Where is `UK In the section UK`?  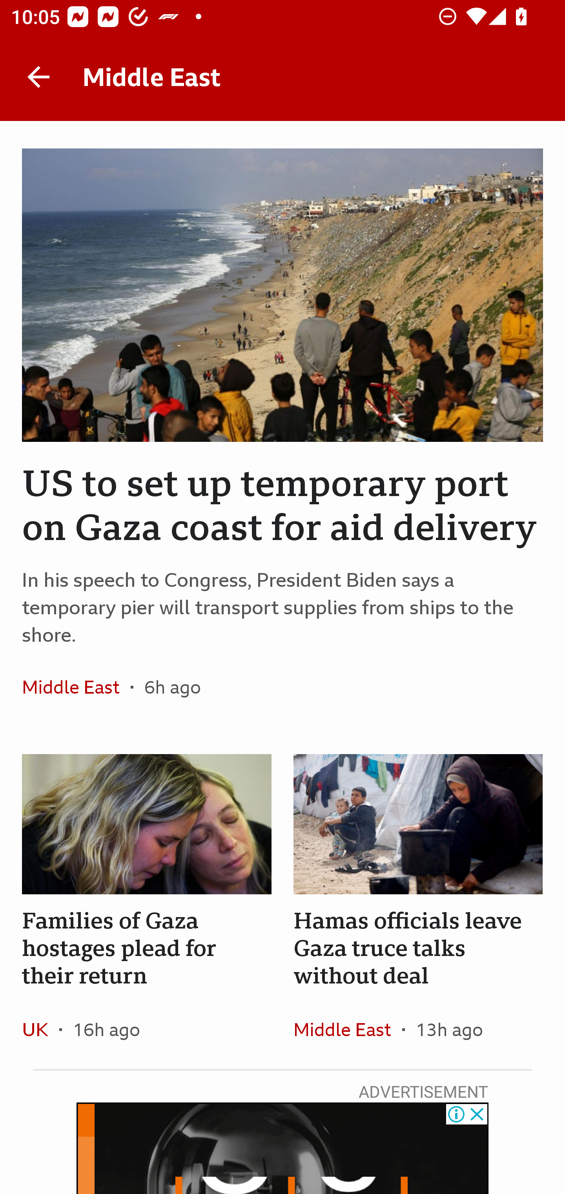
UK In the section UK is located at coordinates (41, 1029).